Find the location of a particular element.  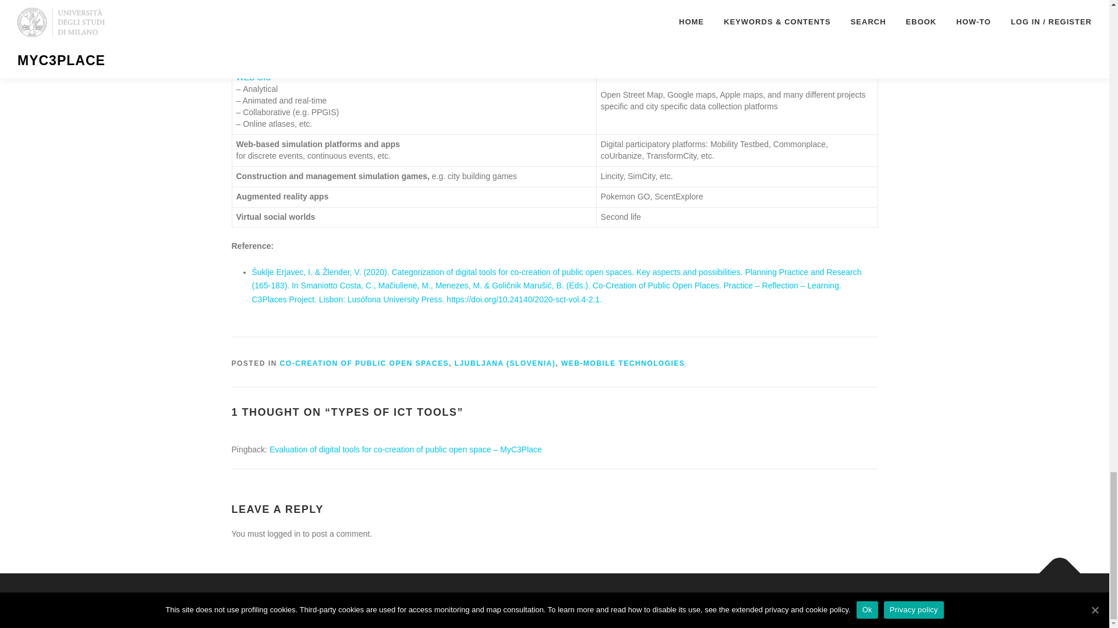

WEB GIS is located at coordinates (254, 77).